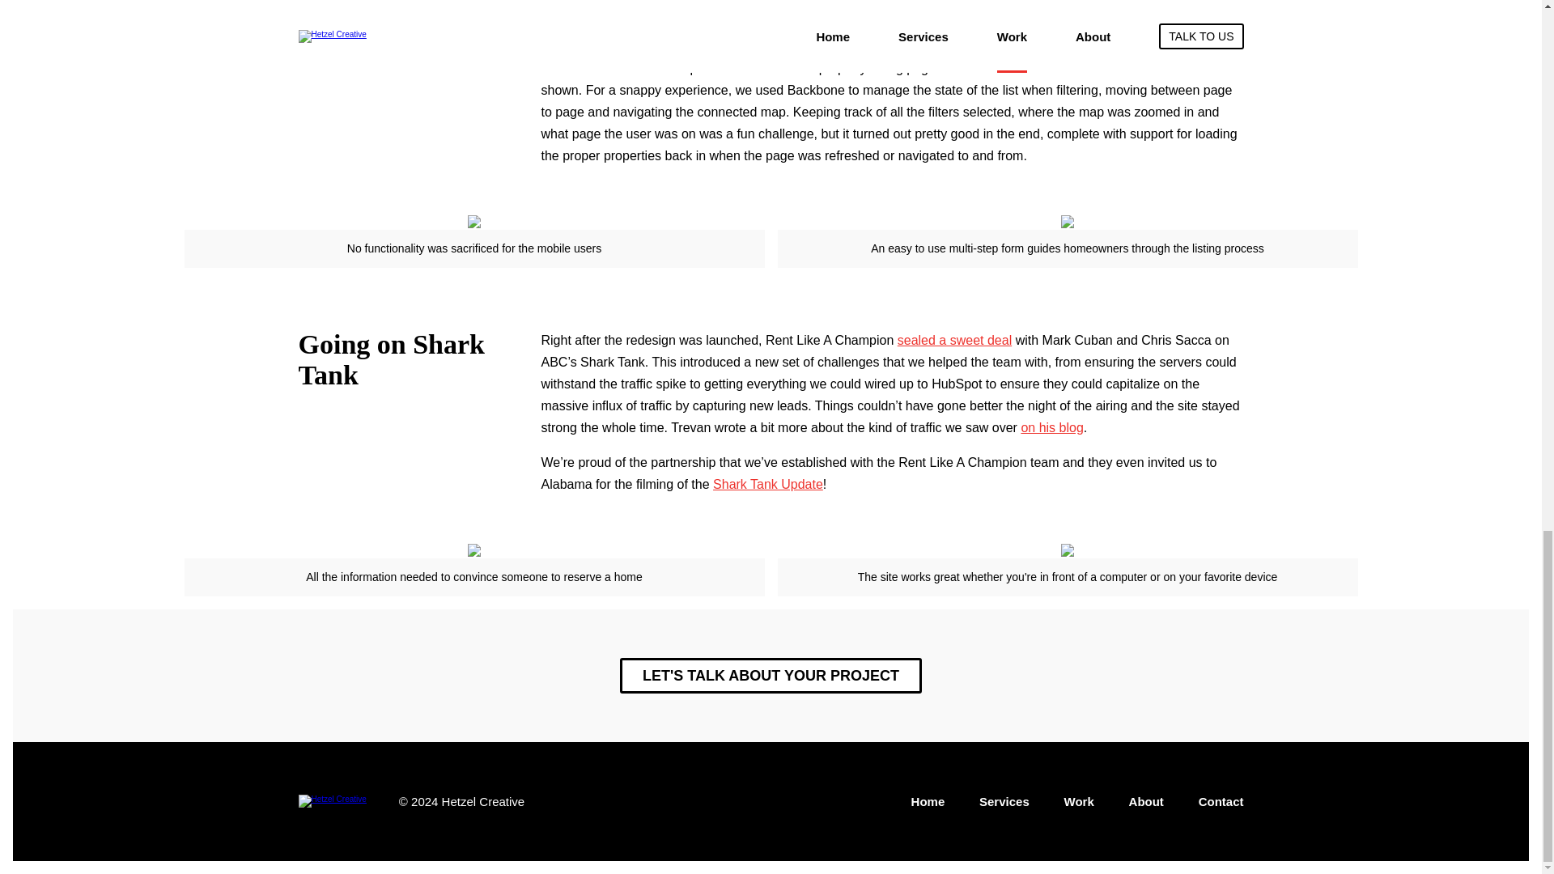  Describe the element at coordinates (1221, 801) in the screenshot. I see `Contact` at that location.